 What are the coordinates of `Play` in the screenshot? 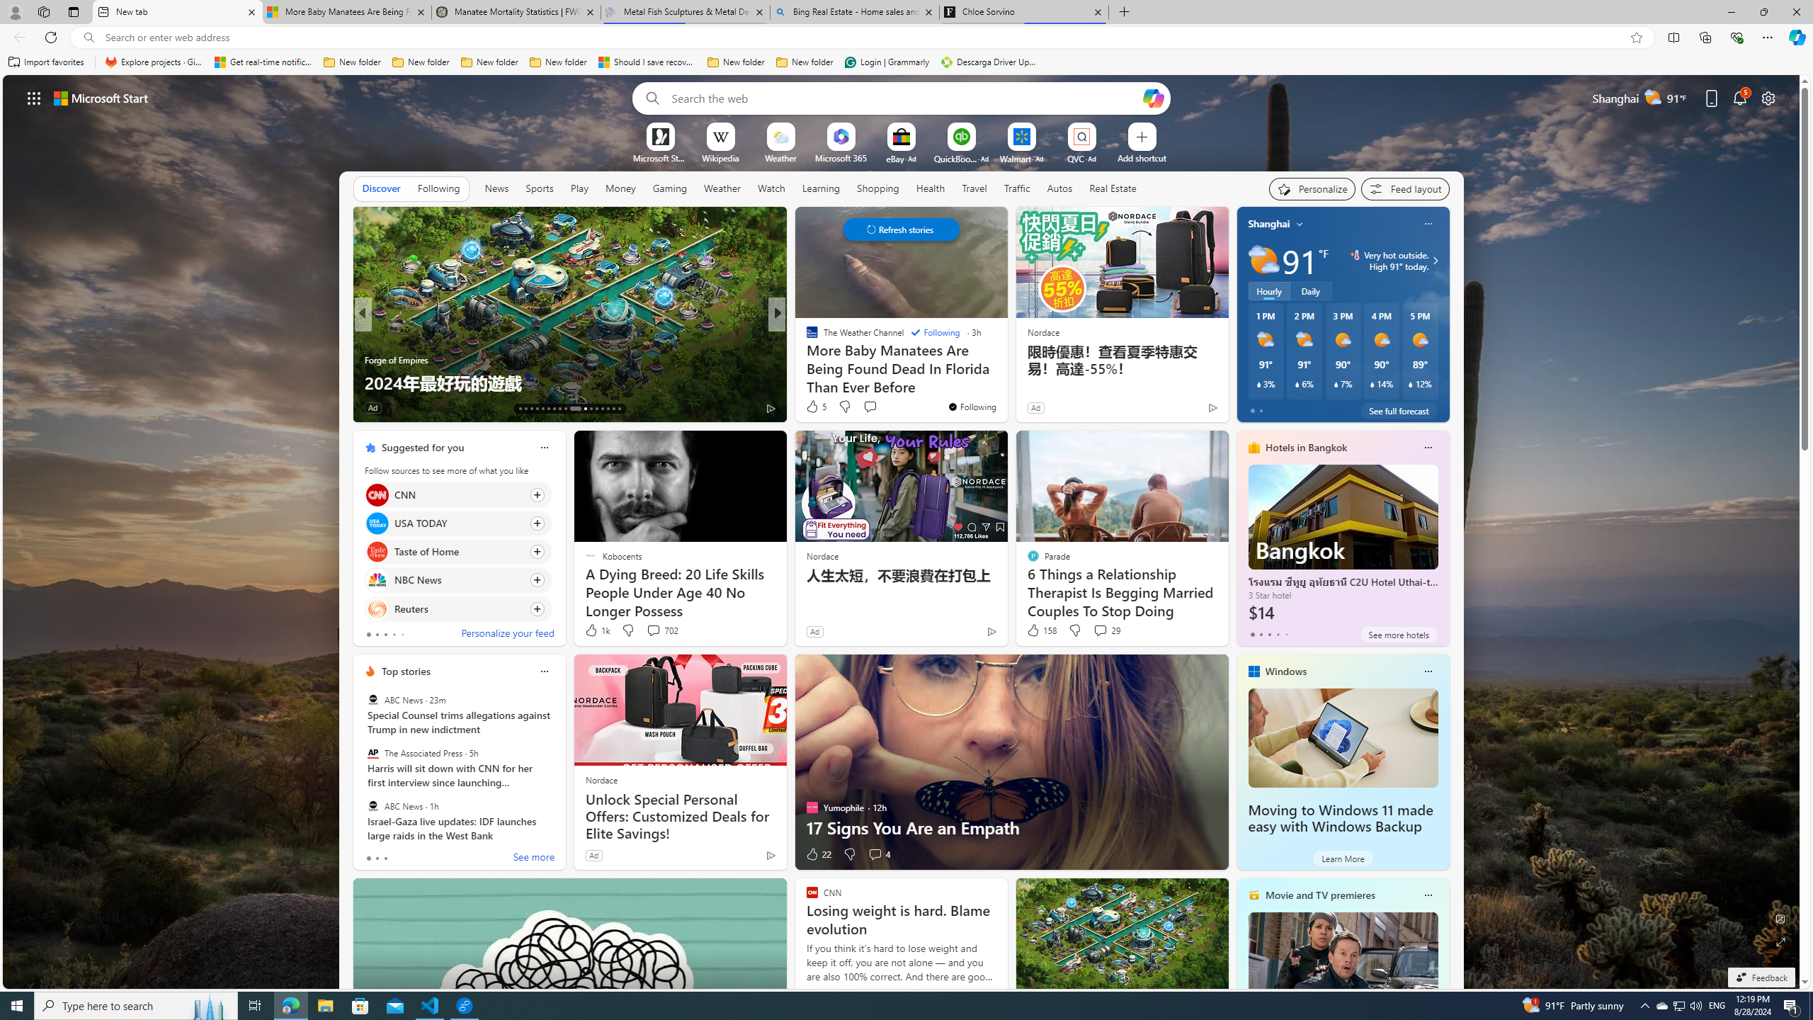 It's located at (579, 188).